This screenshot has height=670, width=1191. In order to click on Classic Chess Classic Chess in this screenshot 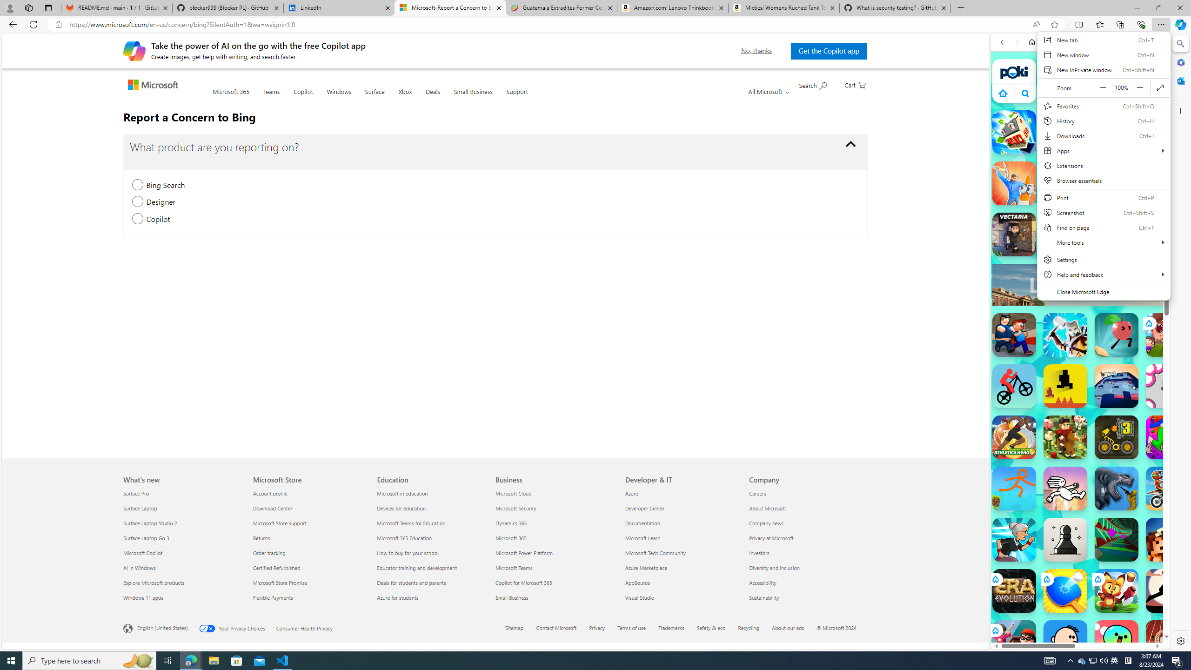, I will do `click(1065, 540)`.